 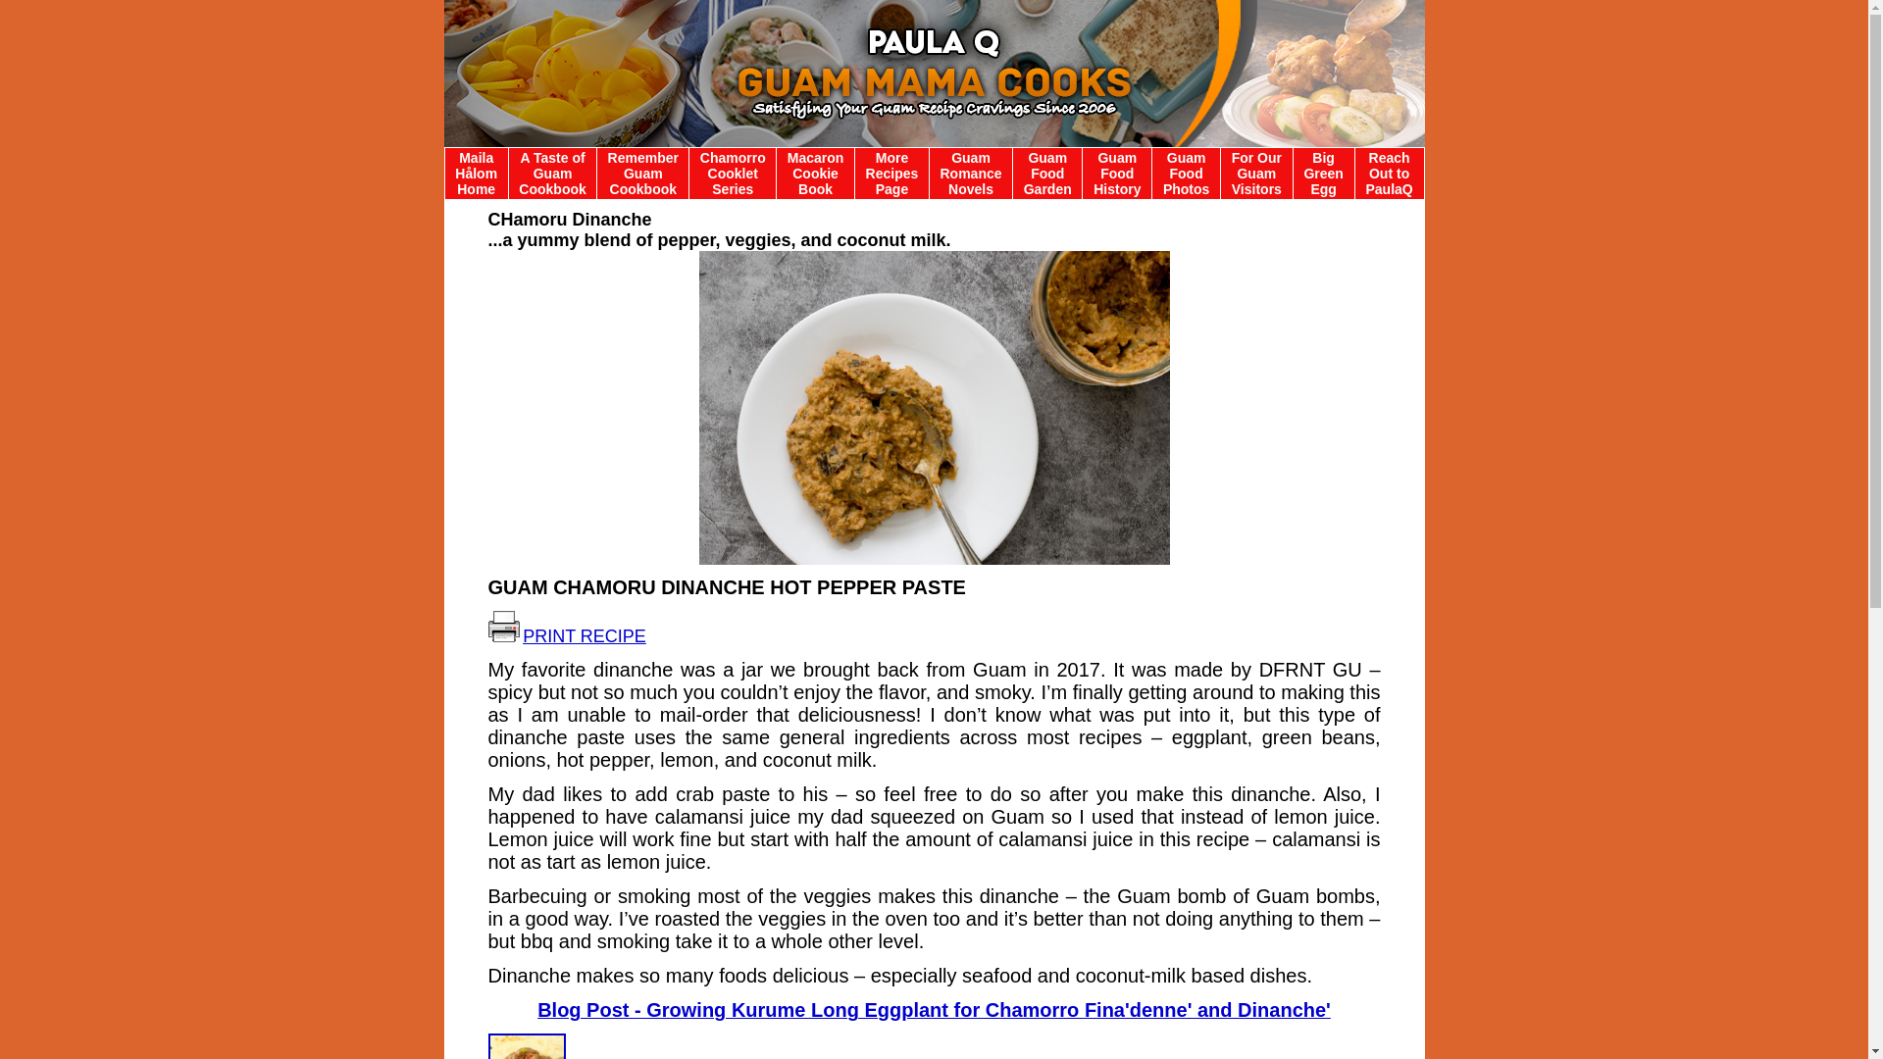 What do you see at coordinates (815, 173) in the screenshot?
I see `Macaron Cookie Book` at bounding box center [815, 173].